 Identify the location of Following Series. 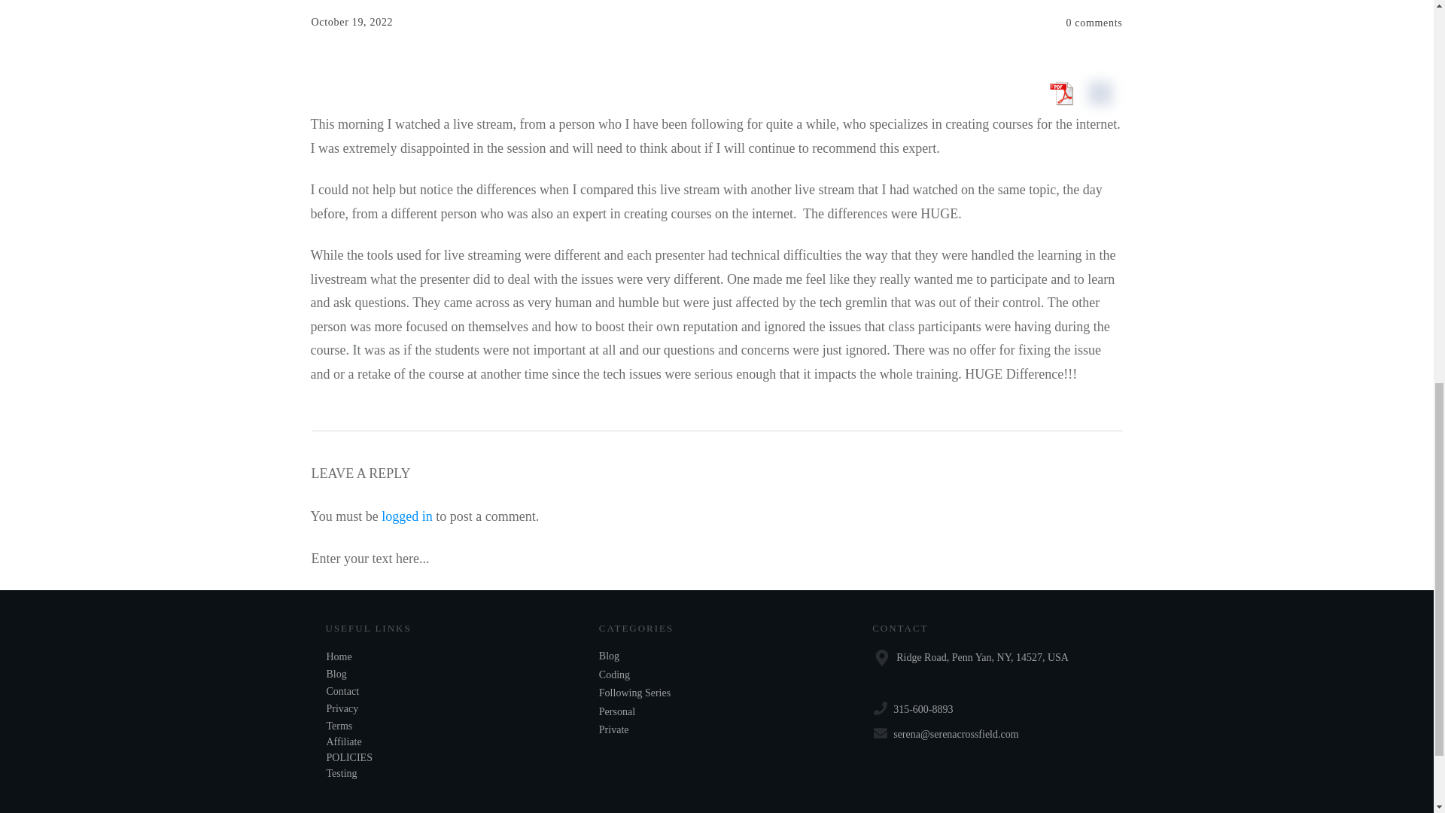
(634, 693).